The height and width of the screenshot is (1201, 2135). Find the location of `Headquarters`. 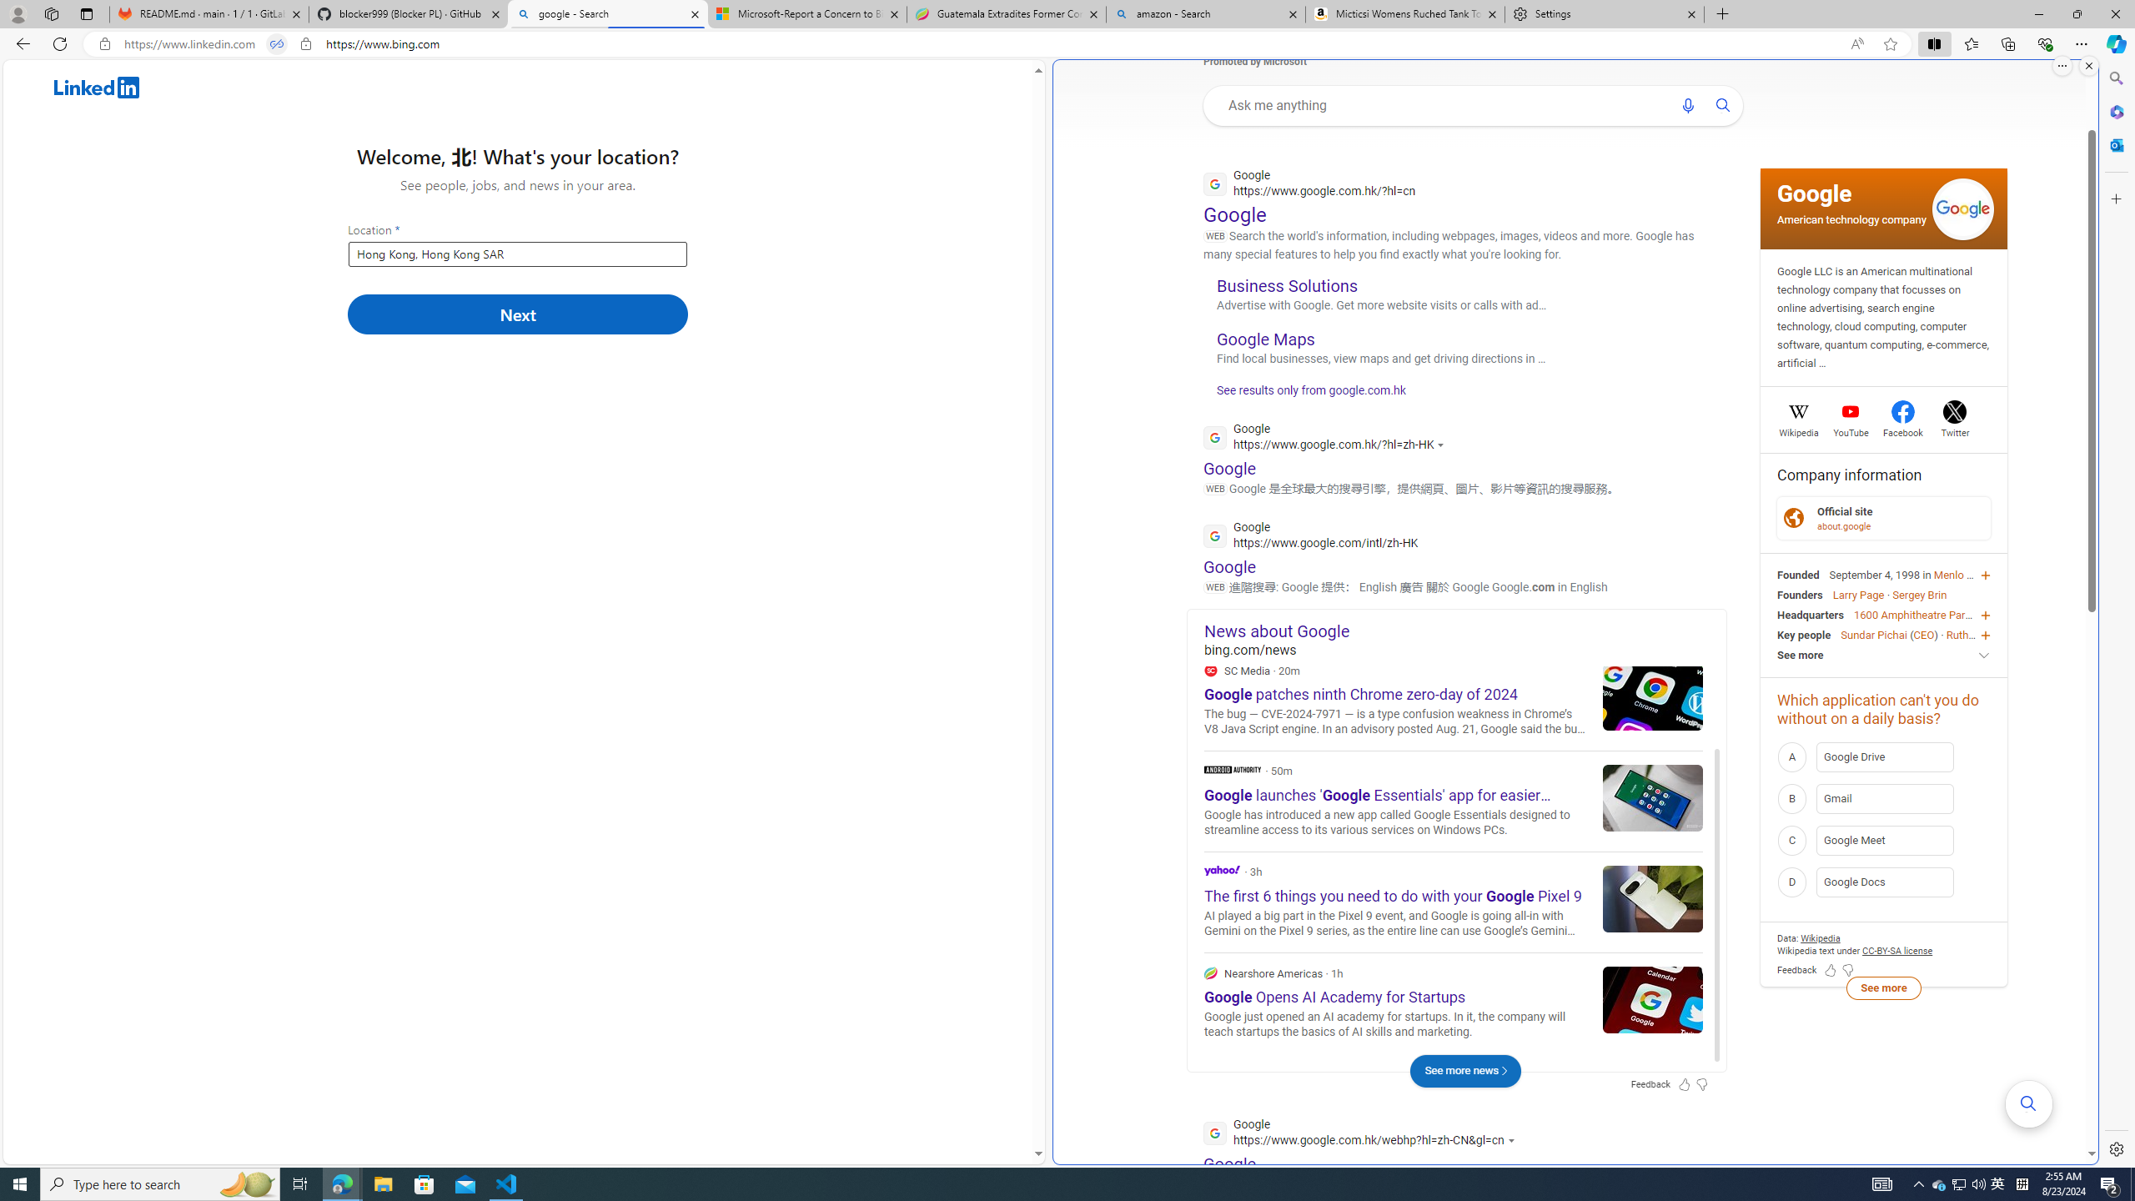

Headquarters is located at coordinates (1810, 614).